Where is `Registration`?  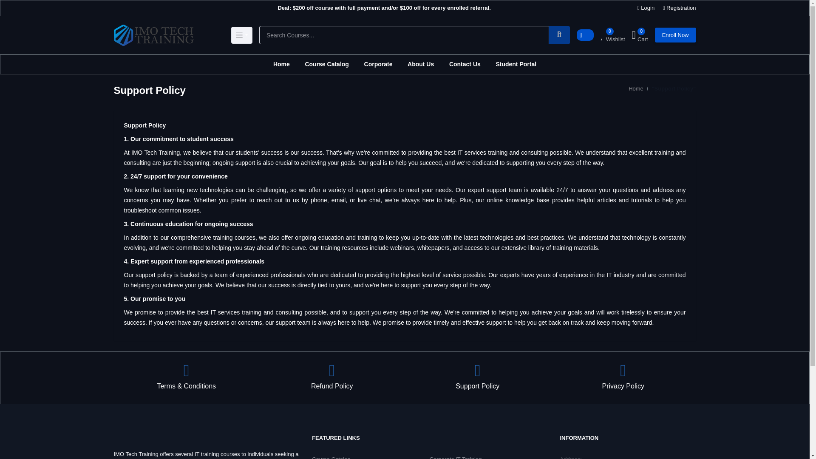 Registration is located at coordinates (681, 8).